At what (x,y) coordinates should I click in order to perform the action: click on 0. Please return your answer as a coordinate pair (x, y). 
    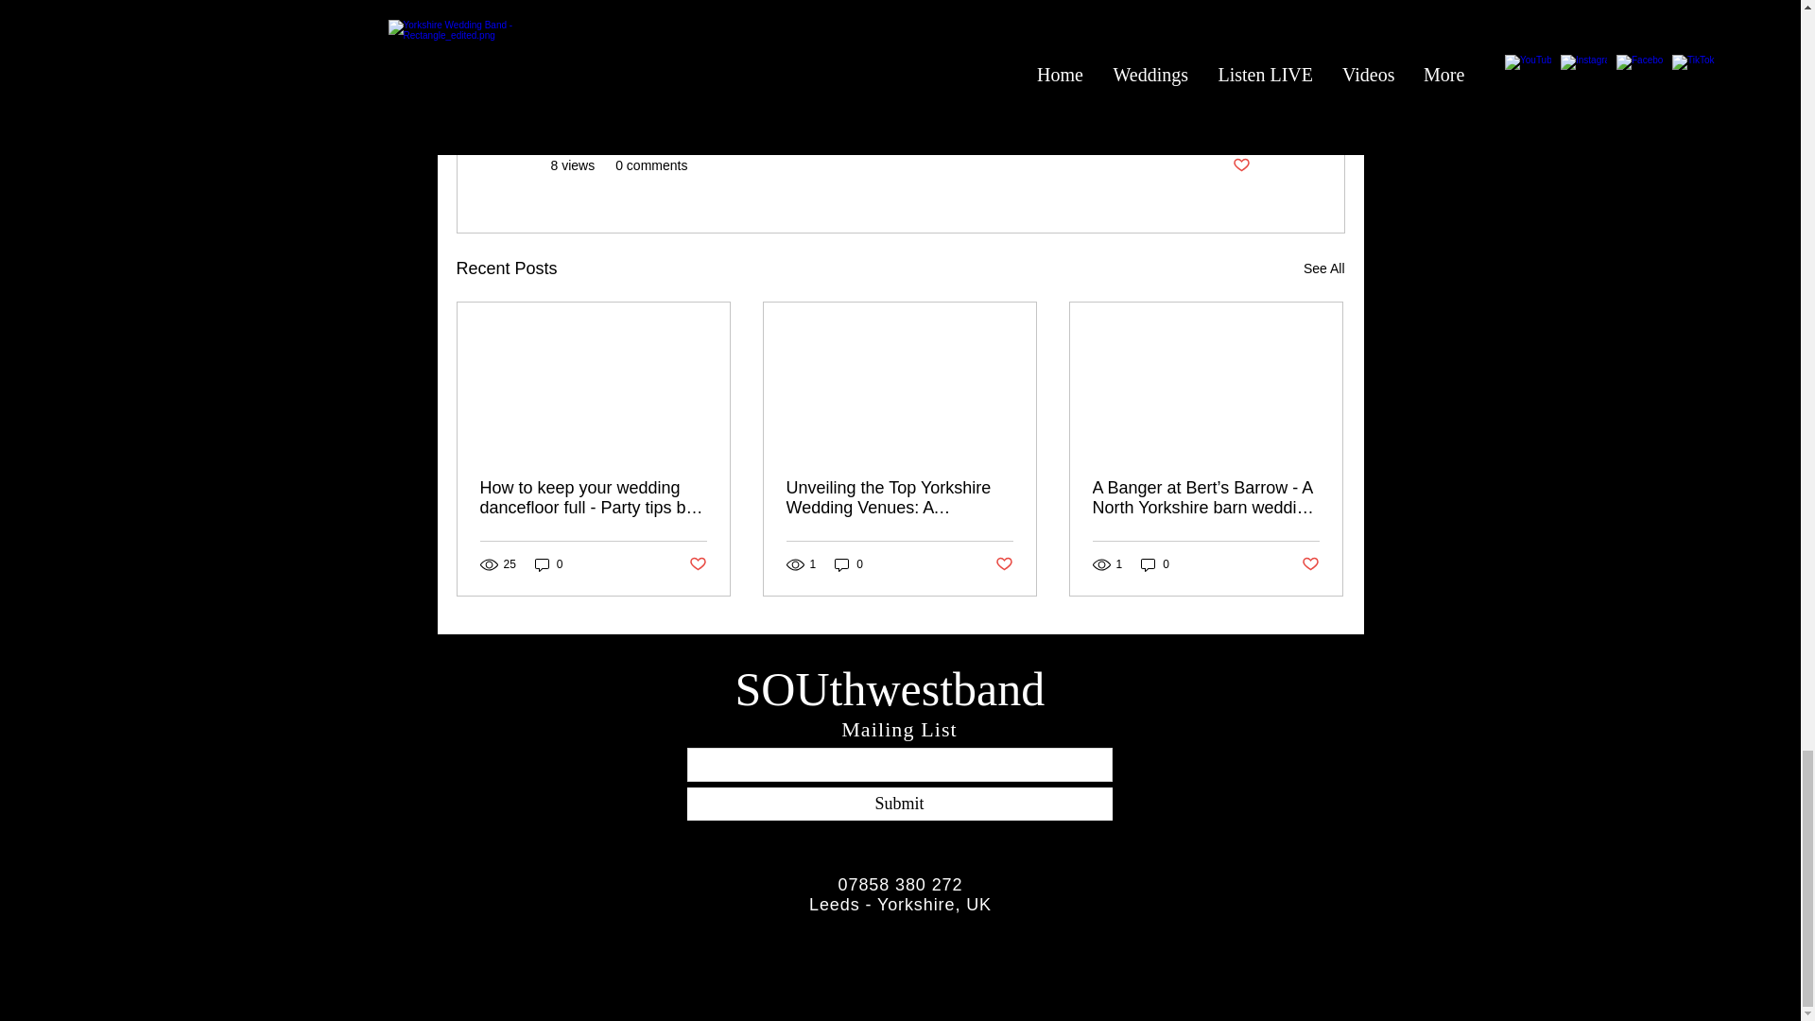
    Looking at the image, I should click on (1155, 563).